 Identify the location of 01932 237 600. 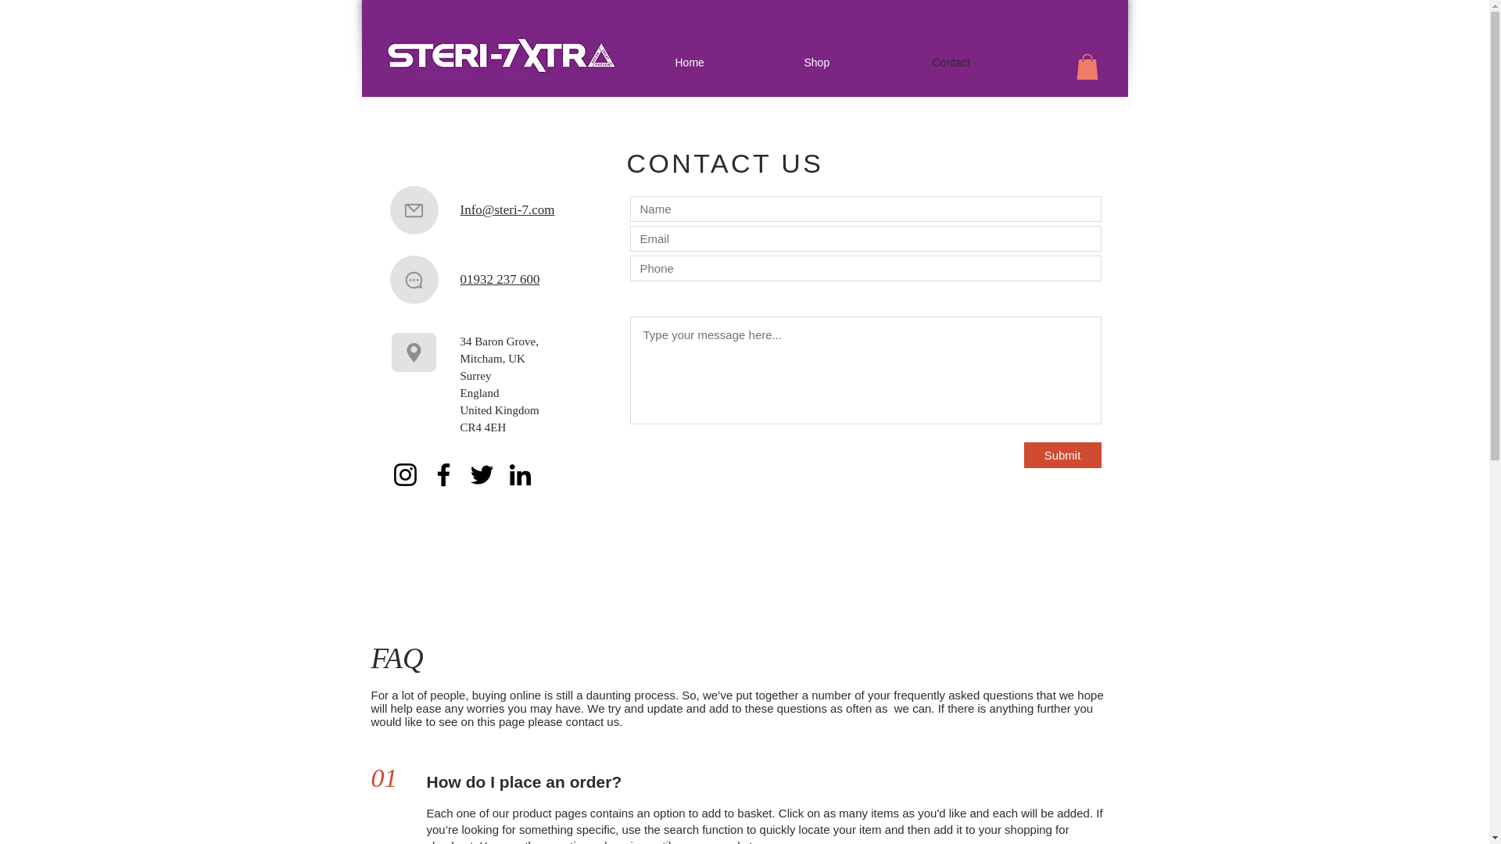
(499, 279).